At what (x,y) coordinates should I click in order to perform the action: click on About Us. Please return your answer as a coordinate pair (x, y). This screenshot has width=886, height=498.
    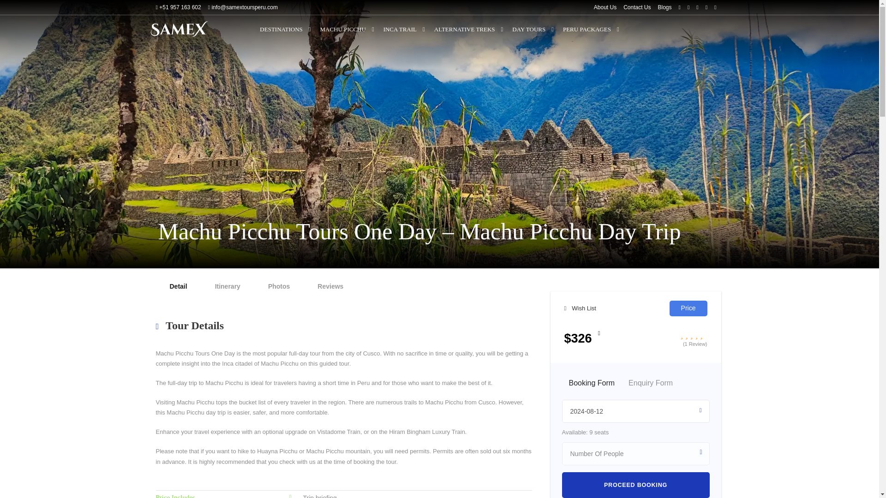
    Looking at the image, I should click on (605, 7).